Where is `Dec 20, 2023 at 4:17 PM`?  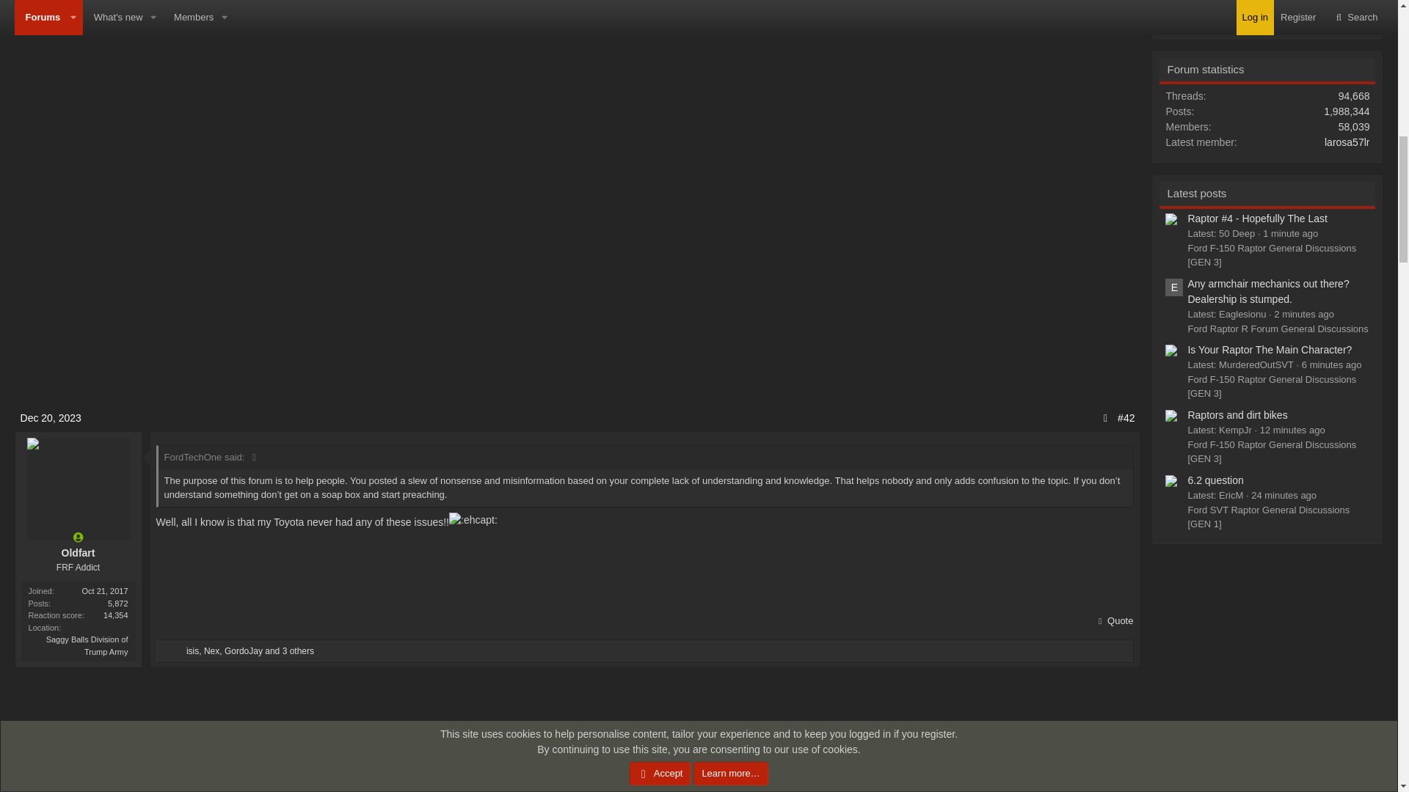
Dec 20, 2023 at 4:17 PM is located at coordinates (51, 417).